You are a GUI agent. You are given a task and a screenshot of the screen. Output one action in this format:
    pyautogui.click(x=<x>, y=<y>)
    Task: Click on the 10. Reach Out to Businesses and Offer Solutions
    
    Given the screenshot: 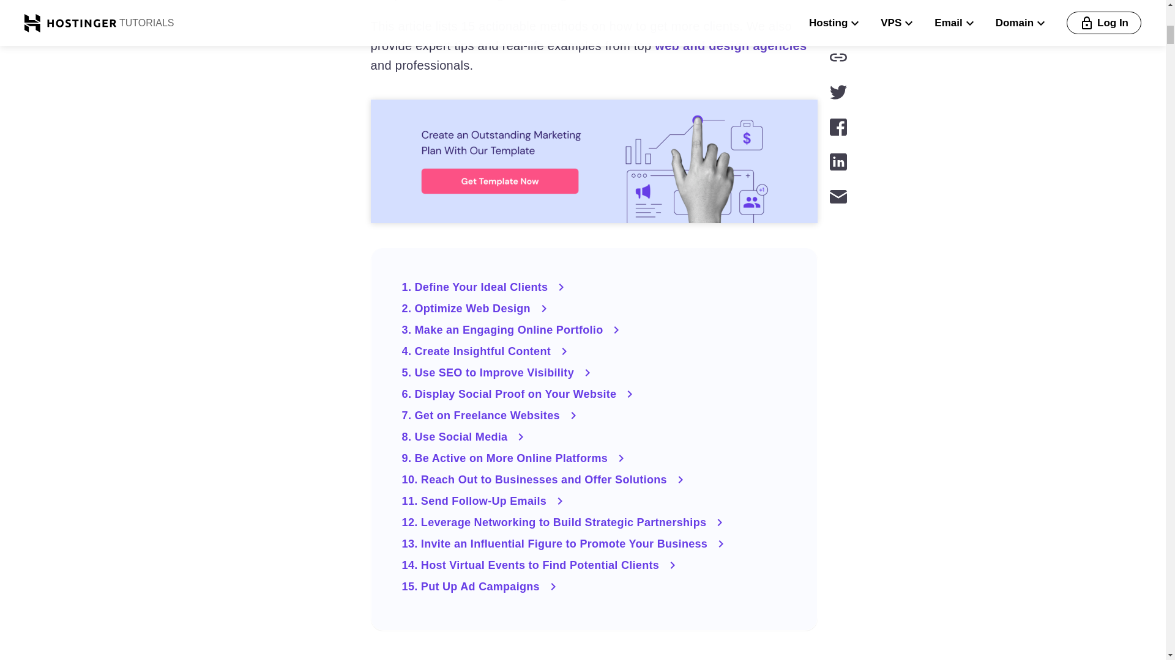 What is the action you would take?
    pyautogui.click(x=594, y=480)
    